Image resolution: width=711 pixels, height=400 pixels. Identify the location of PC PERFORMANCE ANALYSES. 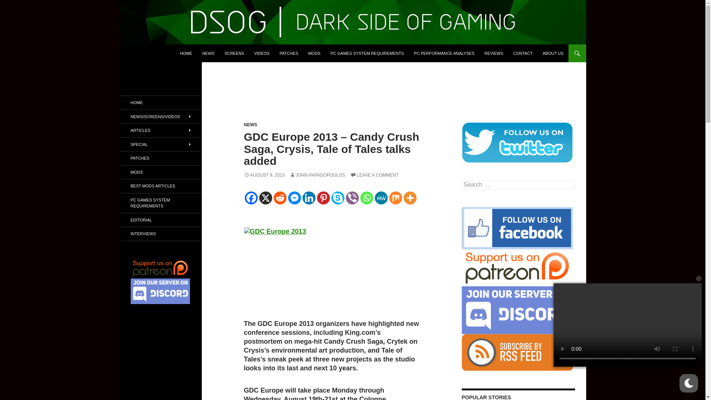
(444, 53).